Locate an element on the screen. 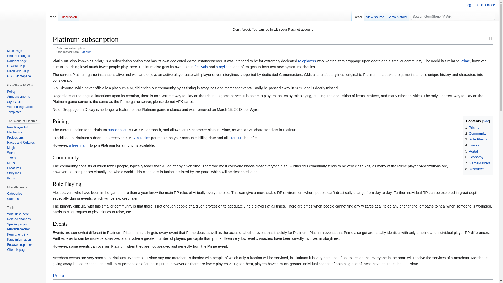 The width and height of the screenshot is (503, 283). SimuCoin is located at coordinates (141, 138).